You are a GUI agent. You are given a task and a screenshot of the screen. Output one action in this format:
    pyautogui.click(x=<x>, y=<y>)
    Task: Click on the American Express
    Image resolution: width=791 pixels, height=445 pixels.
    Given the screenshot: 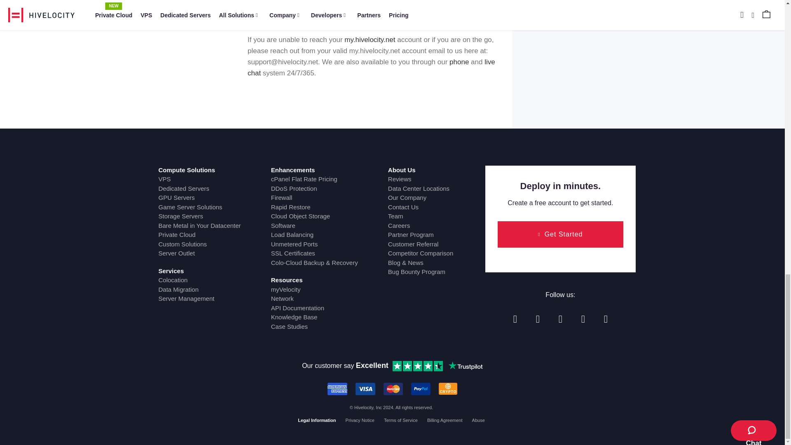 What is the action you would take?
    pyautogui.click(x=337, y=389)
    